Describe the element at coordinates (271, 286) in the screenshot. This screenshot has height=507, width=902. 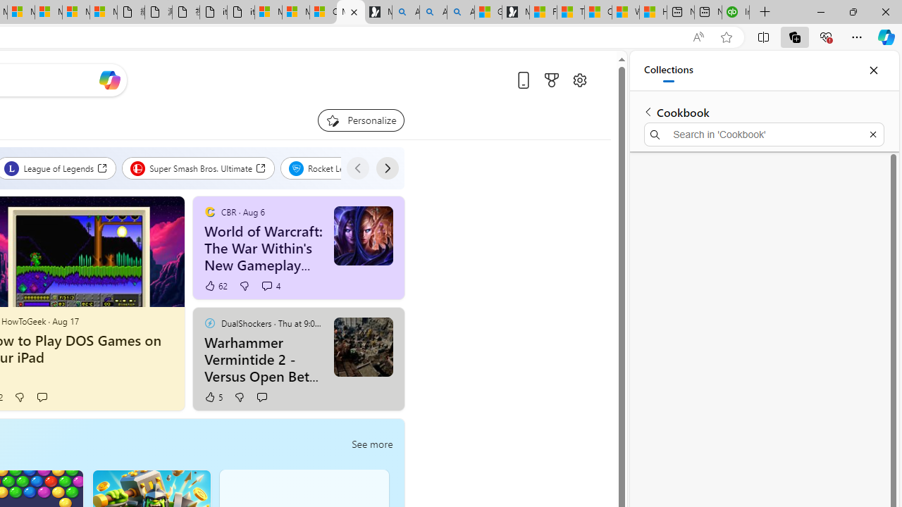
I see `View comments 4 Comment` at that location.